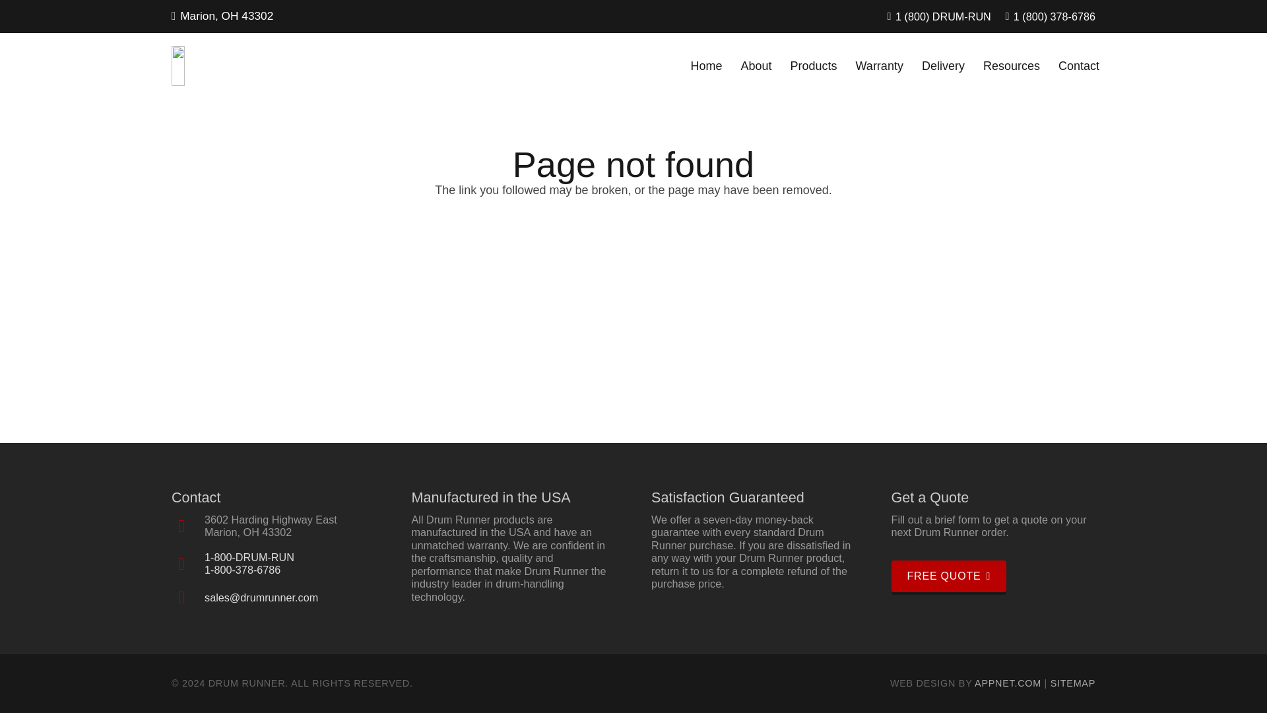 The image size is (1267, 713). Describe the element at coordinates (222, 16) in the screenshot. I see `Marion, OH 43302` at that location.